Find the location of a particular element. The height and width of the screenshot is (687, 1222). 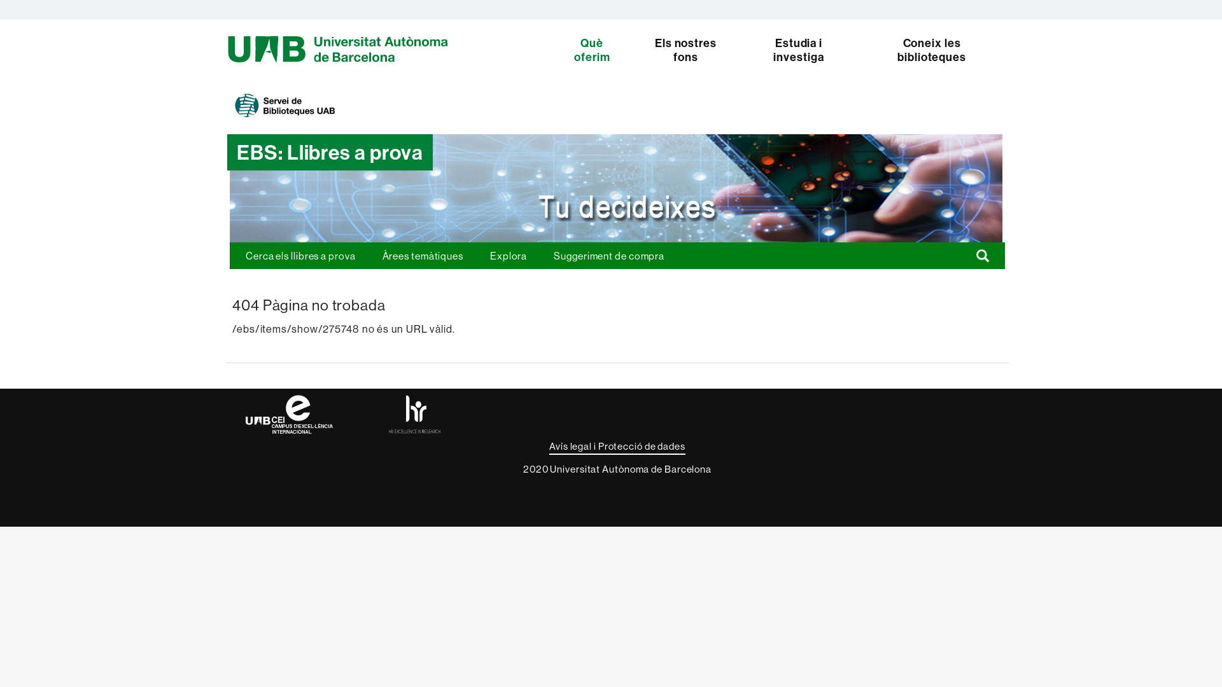

Estudia i investiga is located at coordinates (799, 50).